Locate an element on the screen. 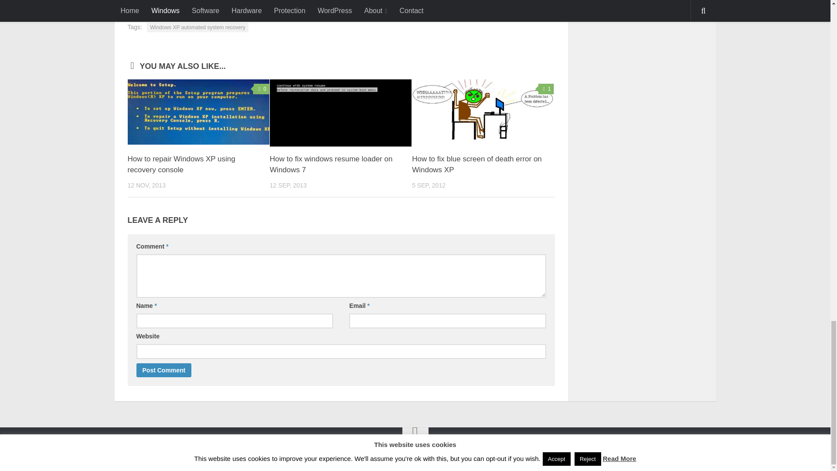 Image resolution: width=837 pixels, height=471 pixels. Windows XP automated system recovery is located at coordinates (198, 27).